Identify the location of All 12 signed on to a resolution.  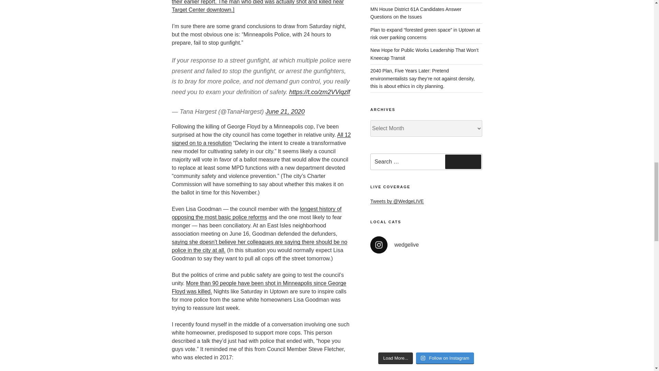
(261, 139).